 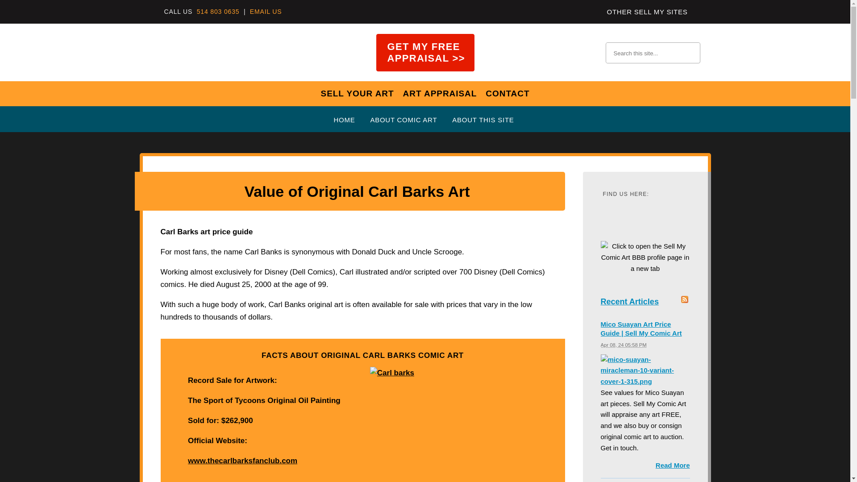 What do you see at coordinates (218, 12) in the screenshot?
I see `514 803 0635` at bounding box center [218, 12].